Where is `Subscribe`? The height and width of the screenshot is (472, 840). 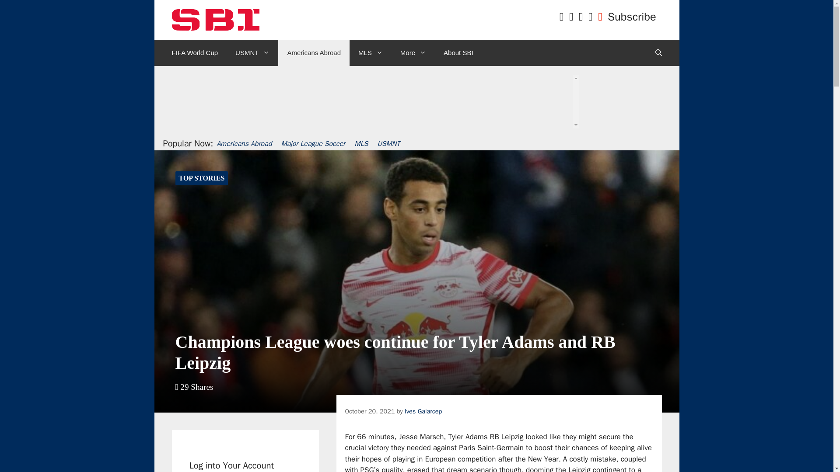
Subscribe is located at coordinates (632, 17).